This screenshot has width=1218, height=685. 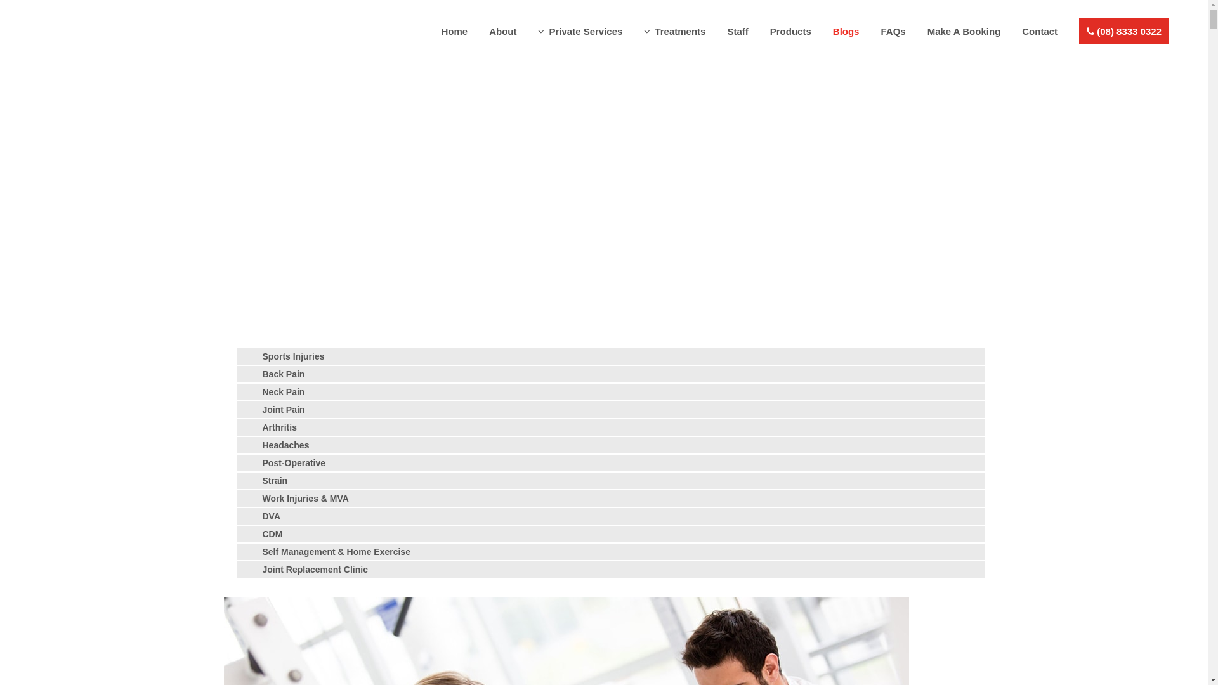 I want to click on Self Management & Home Exercise, so click(x=336, y=552).